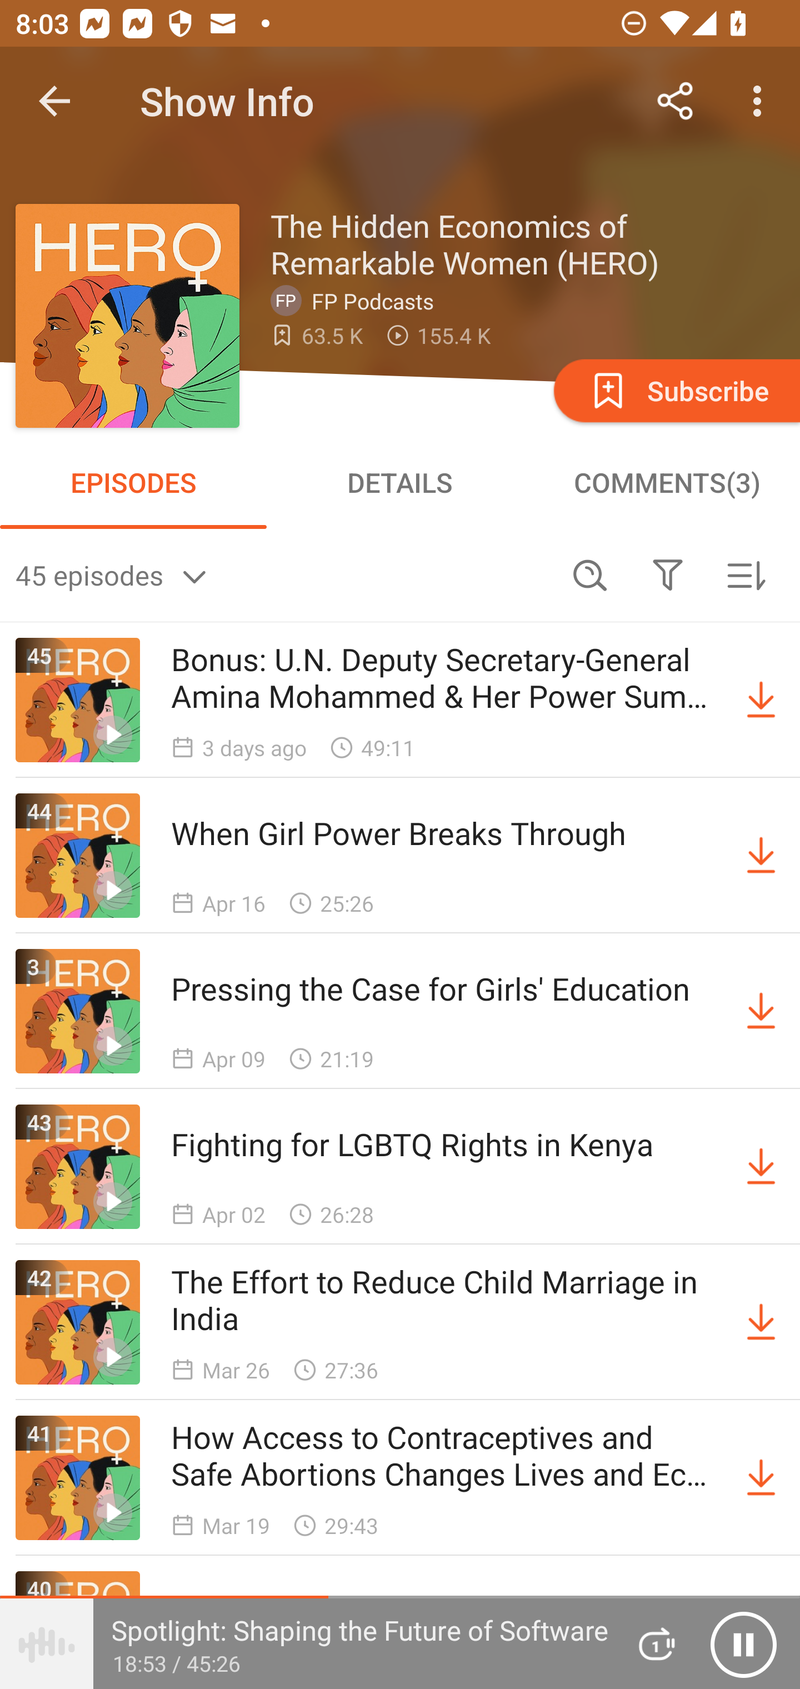 This screenshot has width=800, height=1689. I want to click on Download, so click(761, 1478).